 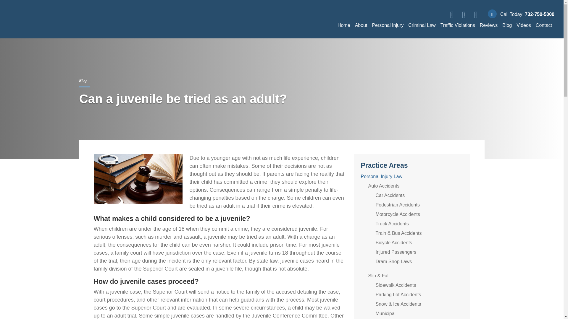 I want to click on Home, so click(x=344, y=25).